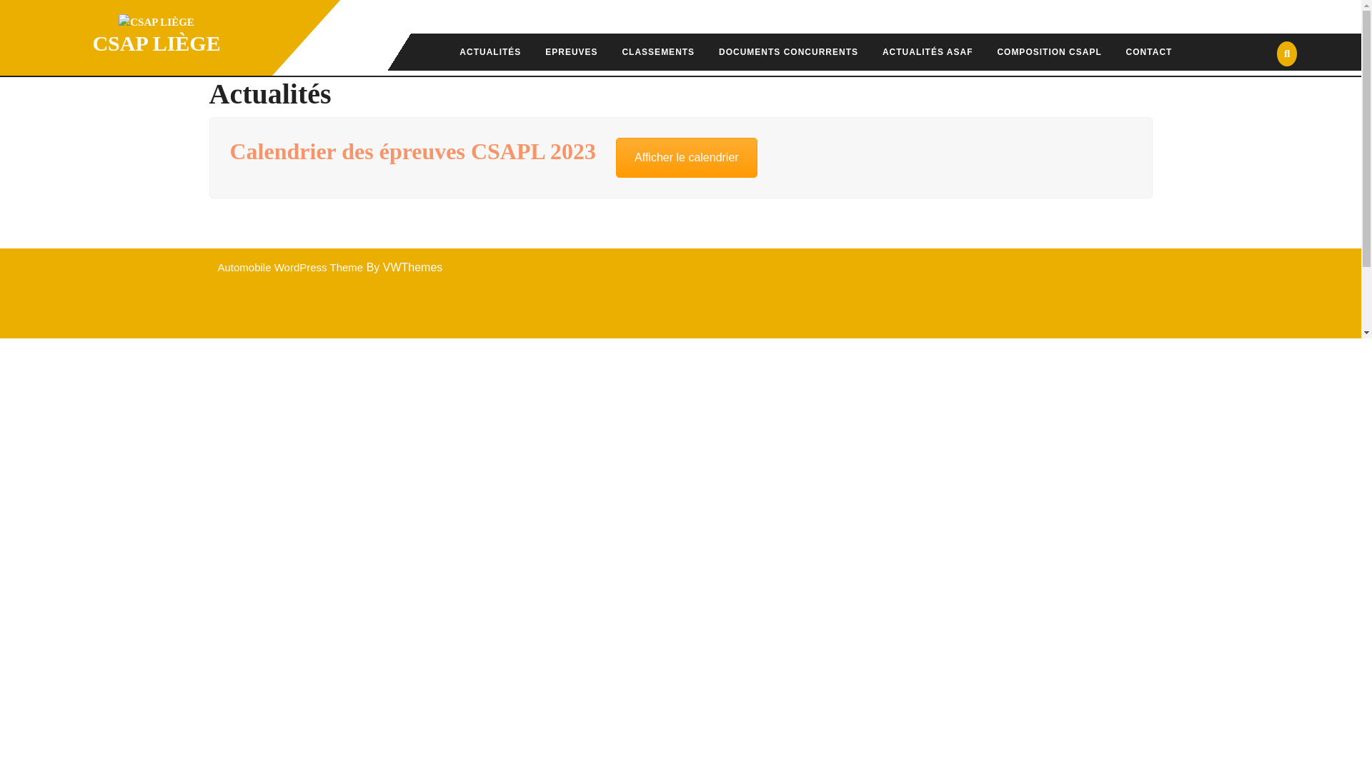 Image resolution: width=1372 pixels, height=771 pixels. I want to click on DOCUMENTS CONCURRENTS, so click(789, 52).